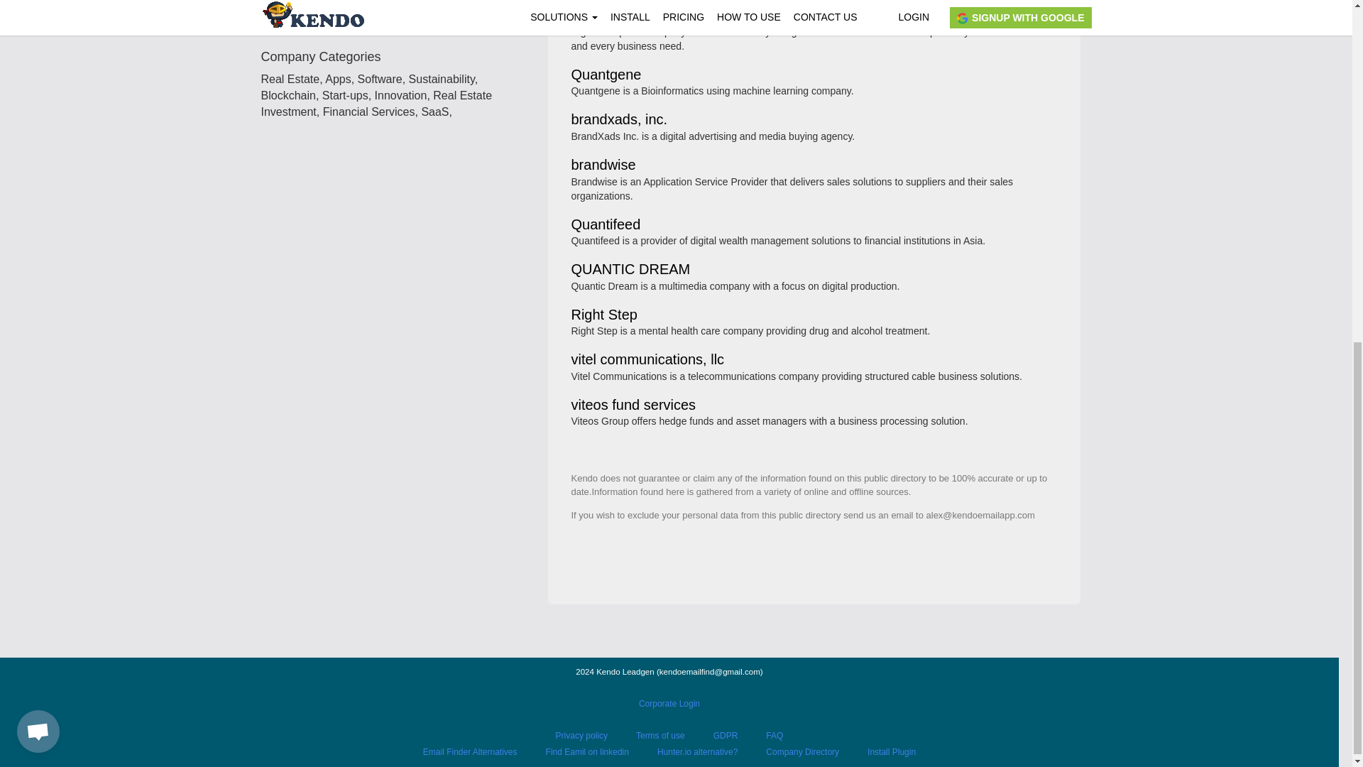  What do you see at coordinates (606, 225) in the screenshot?
I see `Quantifeed` at bounding box center [606, 225].